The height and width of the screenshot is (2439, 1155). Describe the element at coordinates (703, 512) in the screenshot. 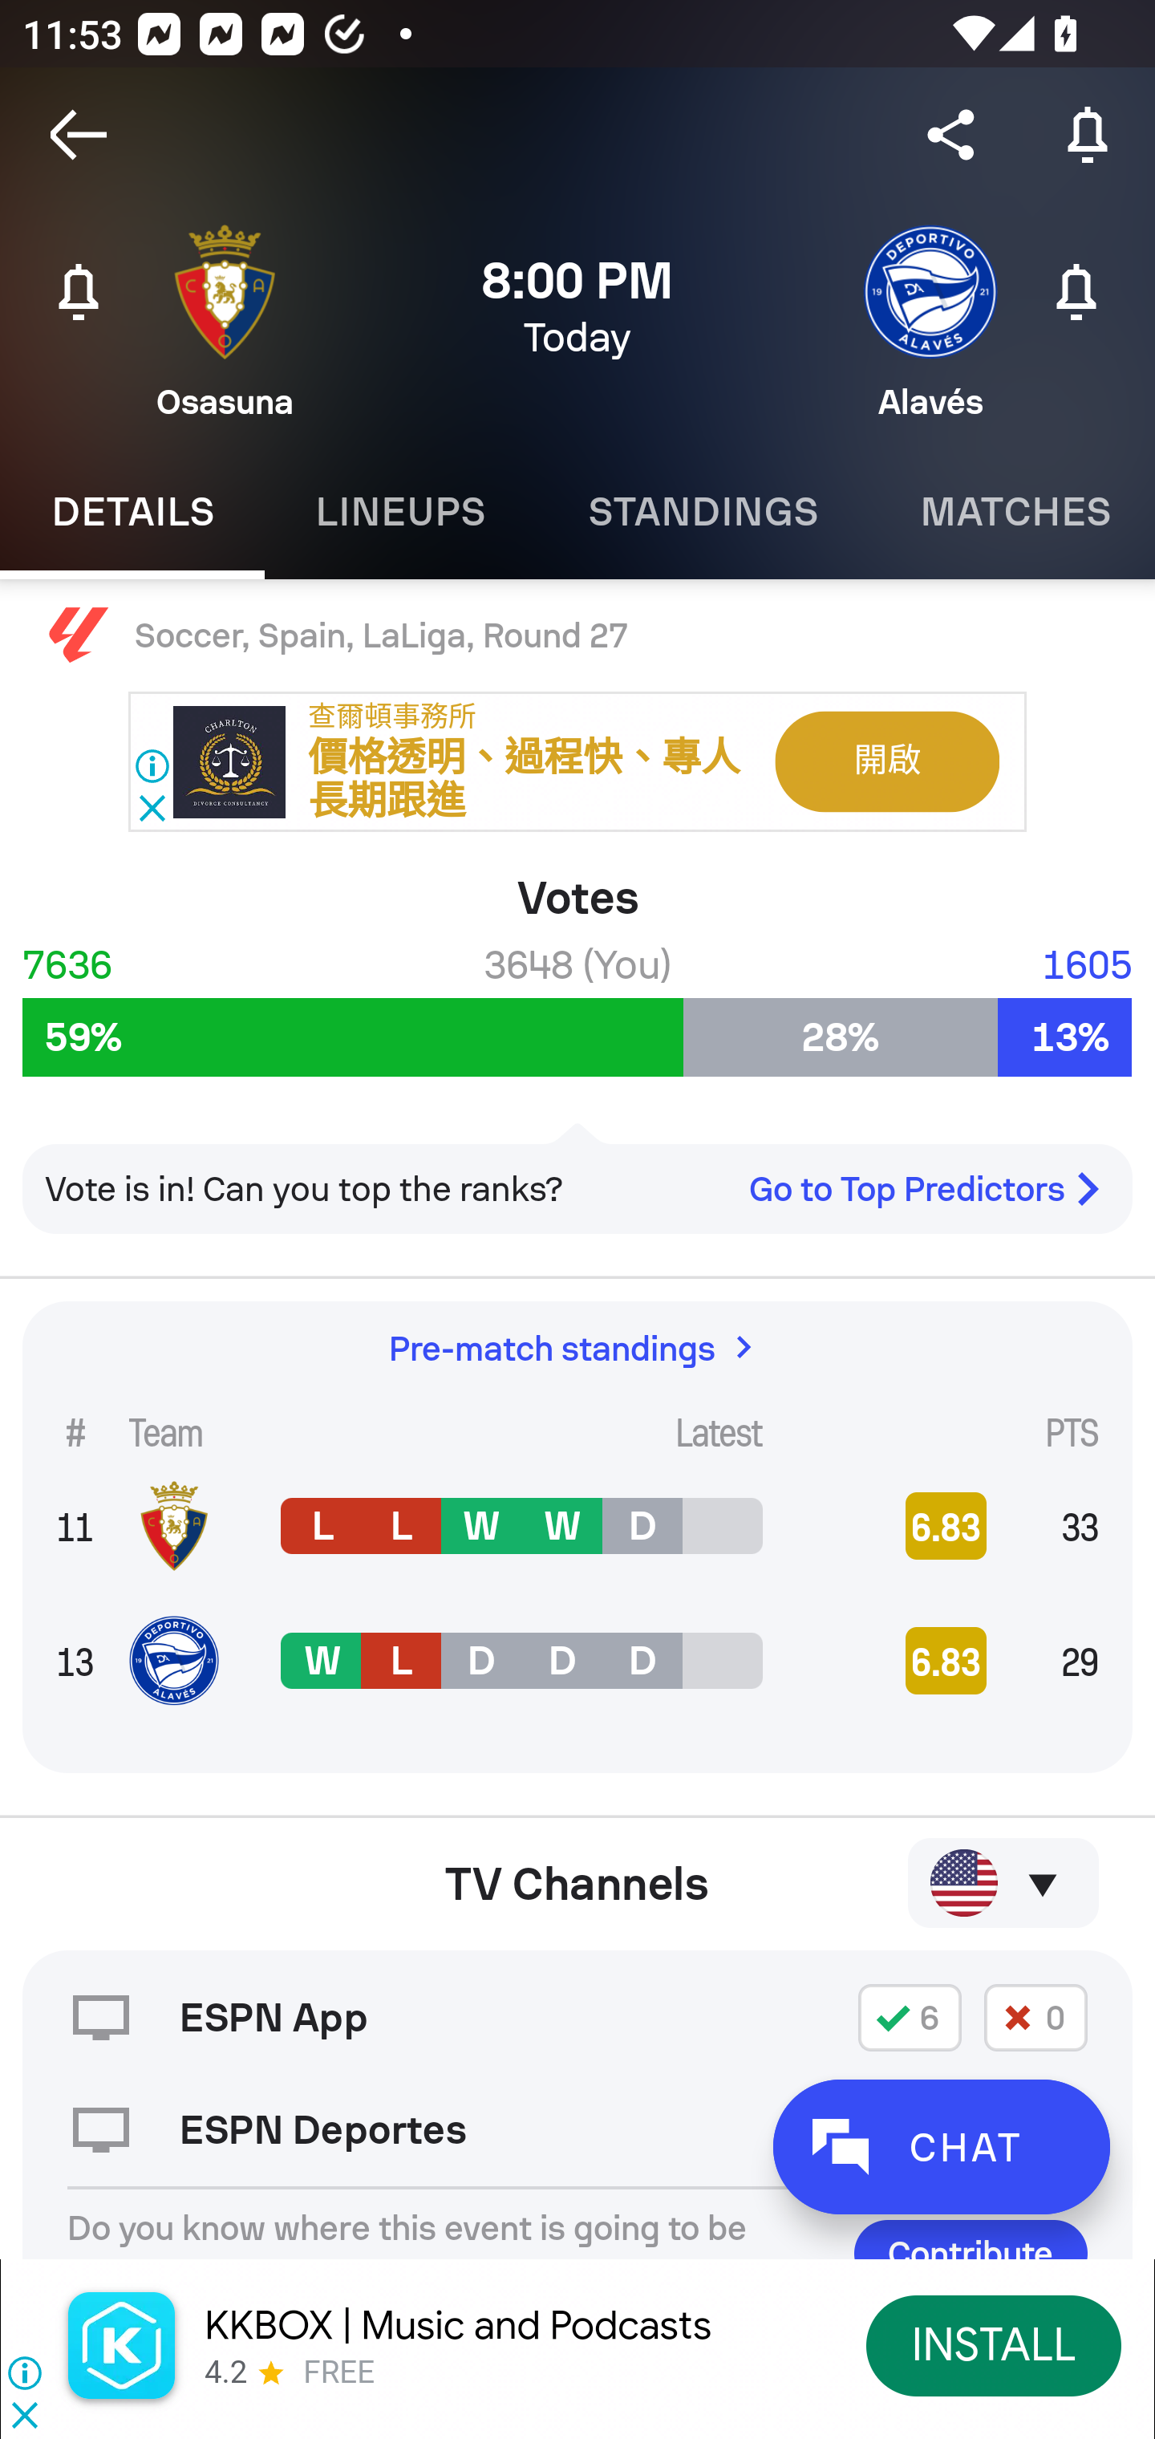

I see `Standings STANDINGS` at that location.